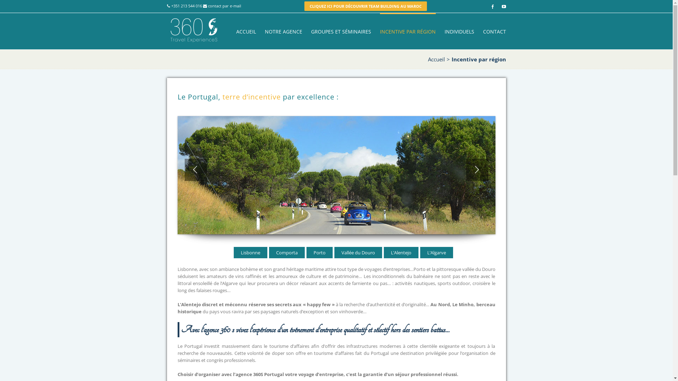 The width and height of the screenshot is (678, 381). Describe the element at coordinates (246, 31) in the screenshot. I see `ACCUEIL` at that location.